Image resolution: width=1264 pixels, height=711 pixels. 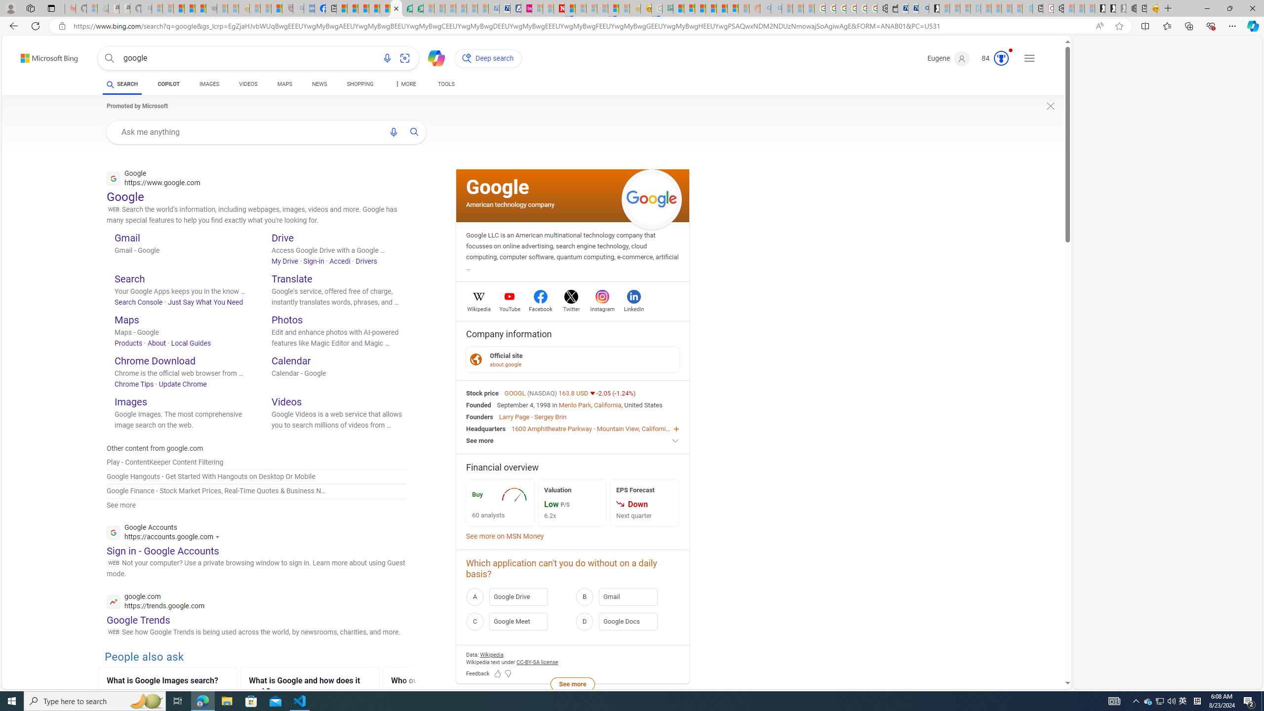 I want to click on MORE, so click(x=404, y=85).